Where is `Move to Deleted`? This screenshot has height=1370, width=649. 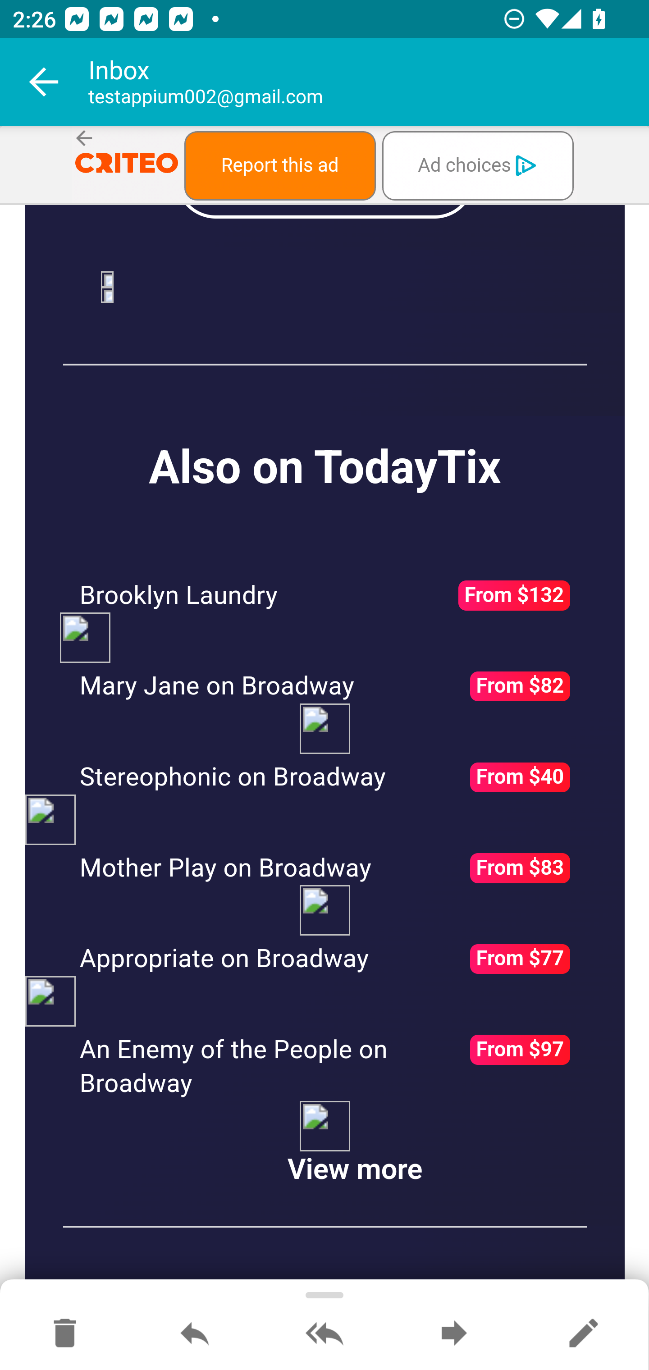 Move to Deleted is located at coordinates (65, 1334).